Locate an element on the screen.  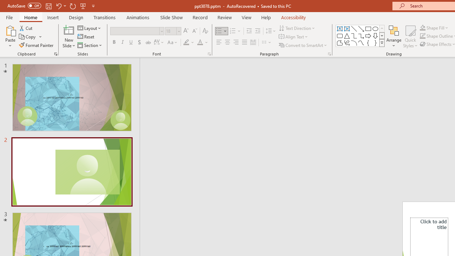
Align Left is located at coordinates (219, 43).